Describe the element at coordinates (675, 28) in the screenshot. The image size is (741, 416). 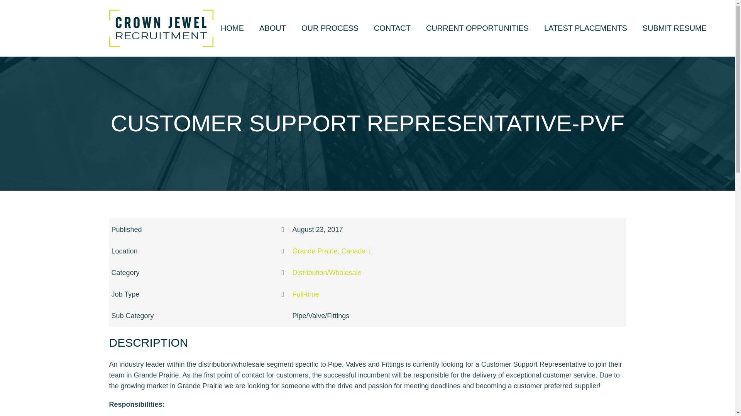
I see `SUBMIT RESUME` at that location.